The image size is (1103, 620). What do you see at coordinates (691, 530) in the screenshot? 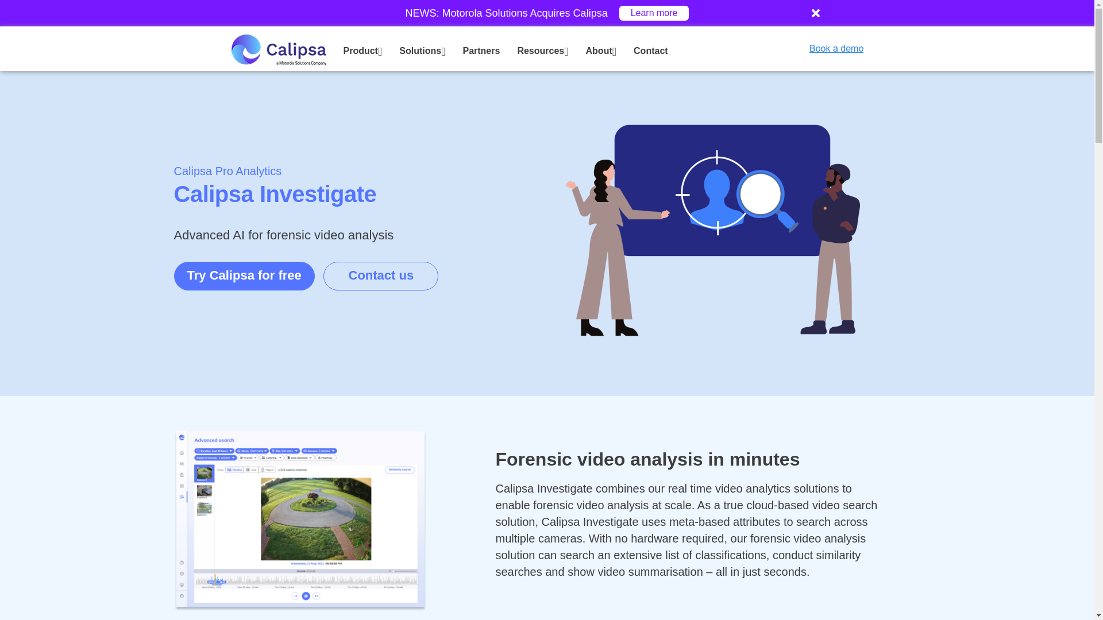
I see `Page 4` at bounding box center [691, 530].